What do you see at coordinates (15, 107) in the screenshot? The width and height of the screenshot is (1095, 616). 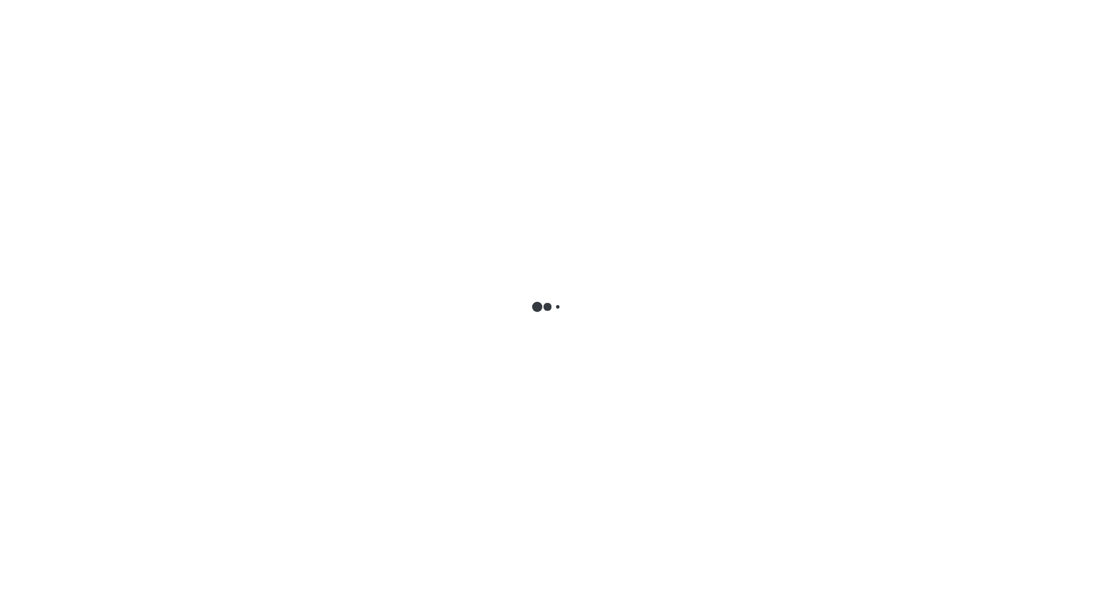 I see `English` at bounding box center [15, 107].